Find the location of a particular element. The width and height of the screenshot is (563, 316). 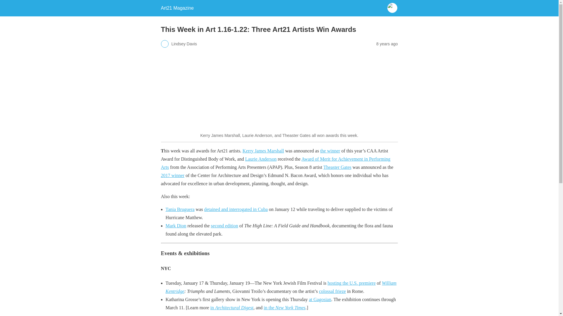

Laurie Anderson is located at coordinates (260, 159).